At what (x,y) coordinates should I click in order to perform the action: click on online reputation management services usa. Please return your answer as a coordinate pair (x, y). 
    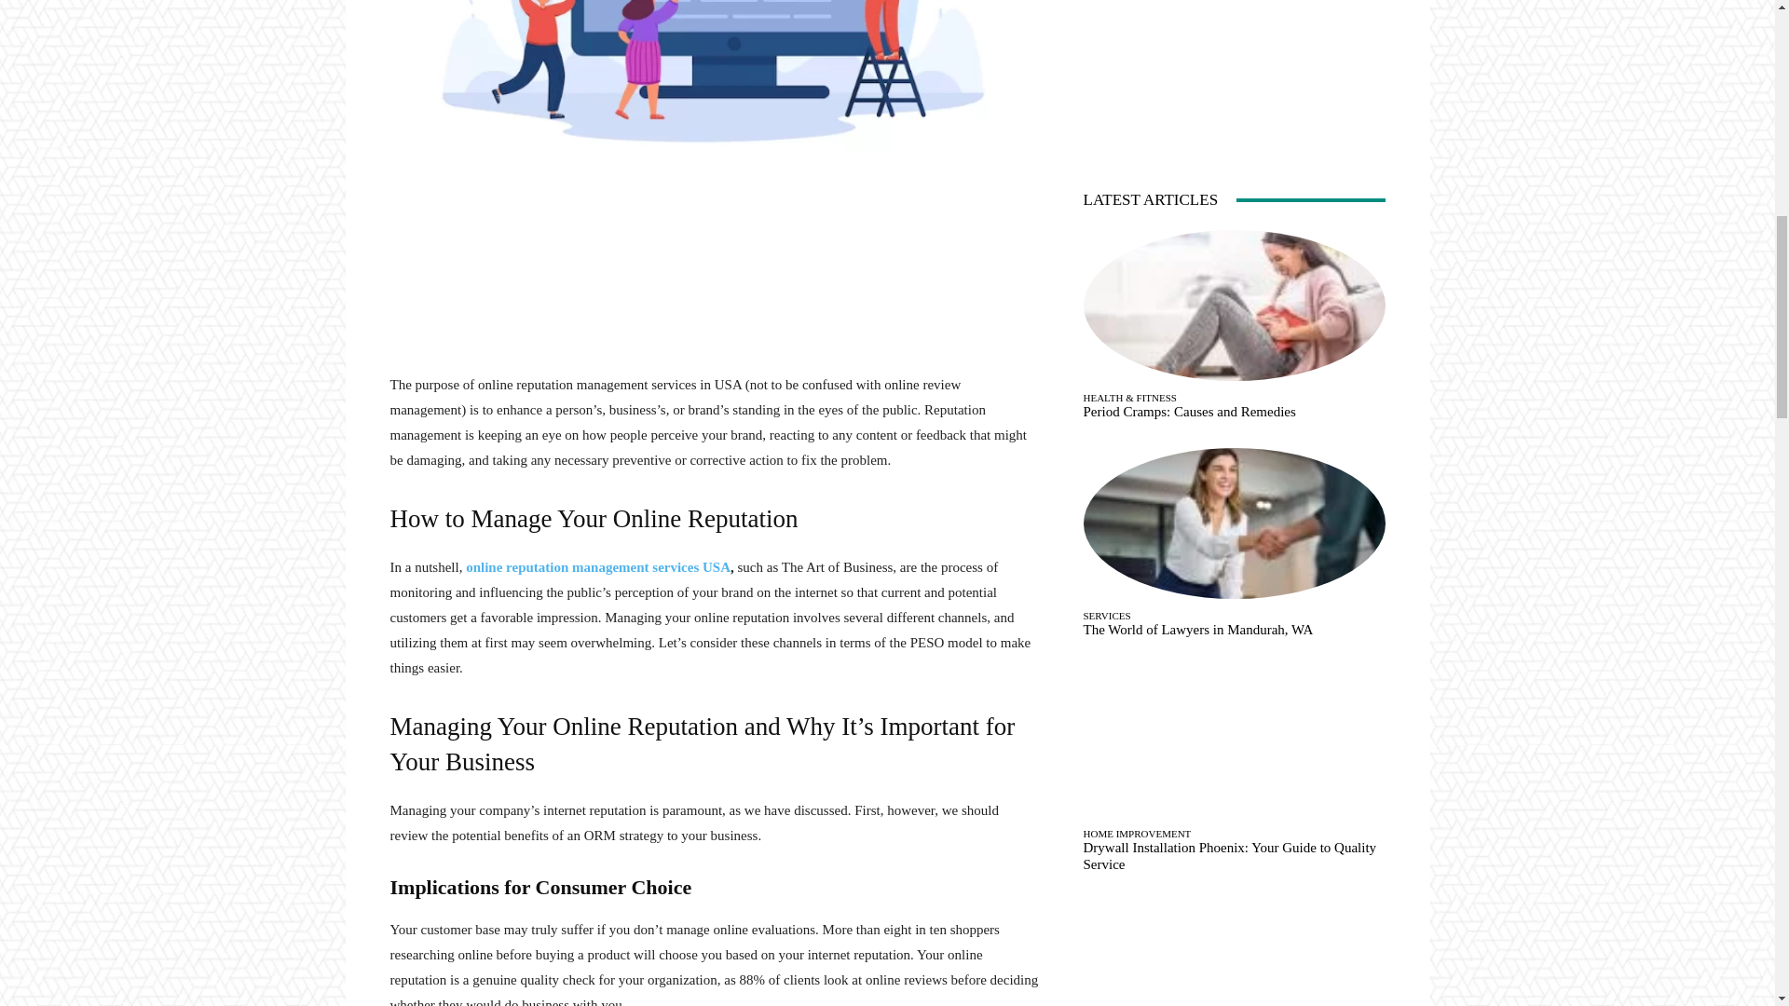
    Looking at the image, I should click on (714, 82).